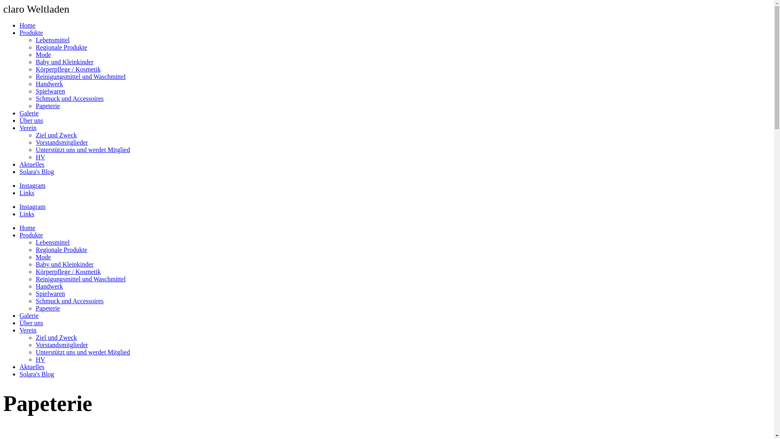 This screenshot has height=439, width=780. Describe the element at coordinates (56, 337) in the screenshot. I see `Ziel und Zweck` at that location.